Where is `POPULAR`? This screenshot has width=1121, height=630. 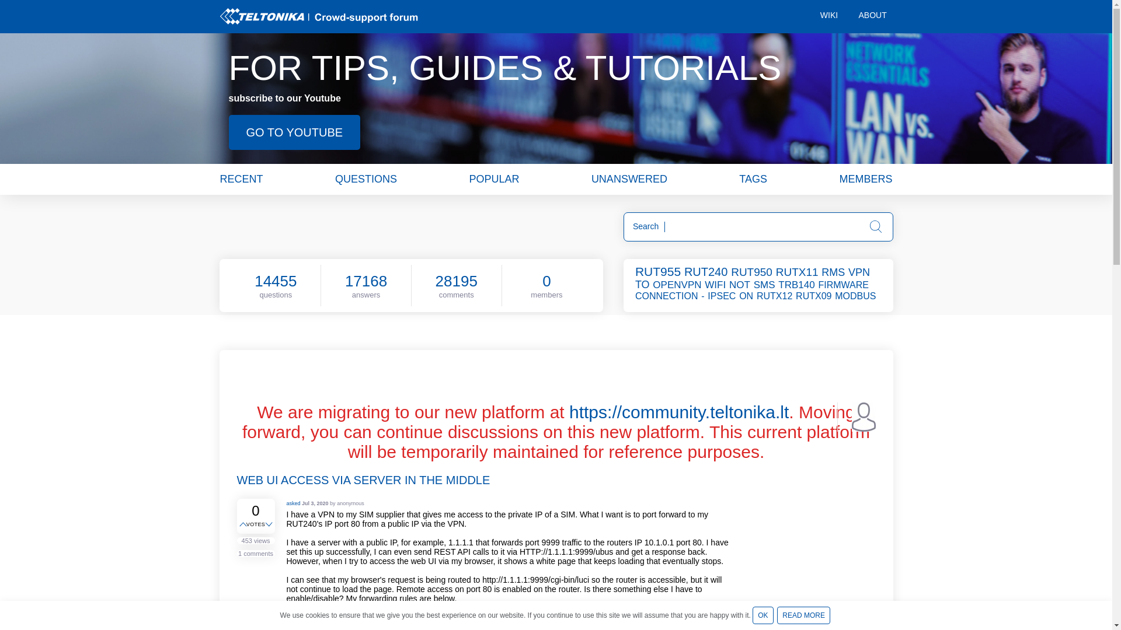 POPULAR is located at coordinates (493, 178).